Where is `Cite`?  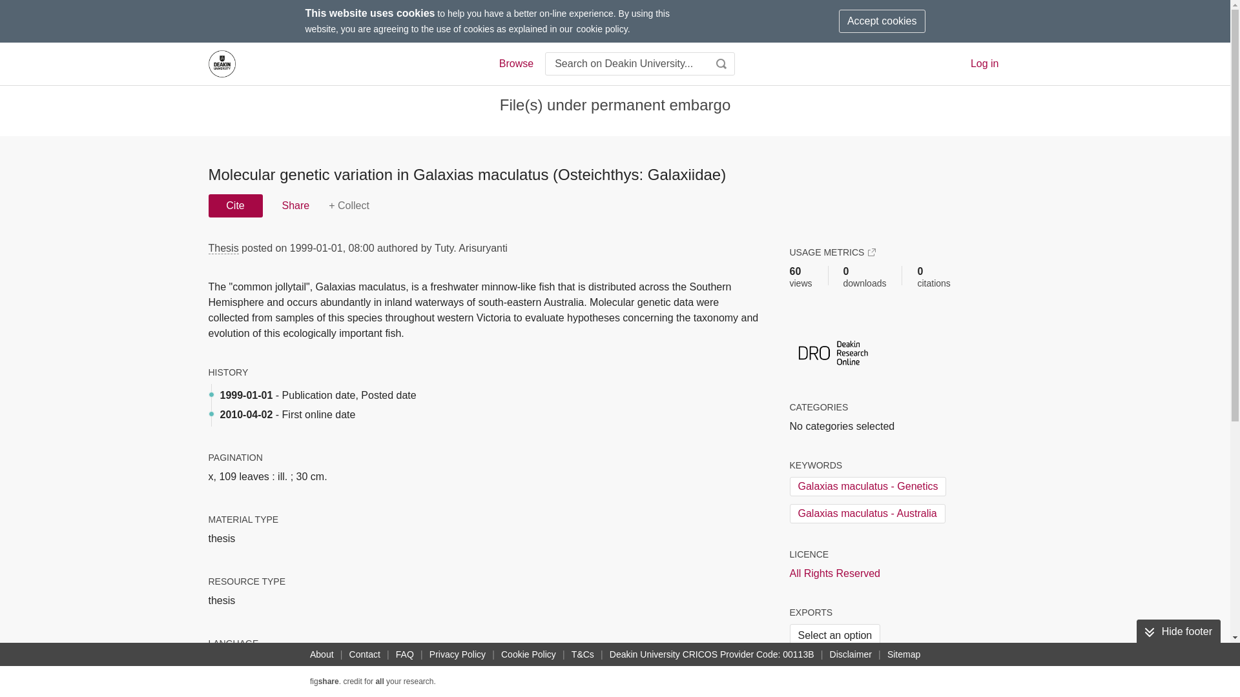
Cite is located at coordinates (235, 205).